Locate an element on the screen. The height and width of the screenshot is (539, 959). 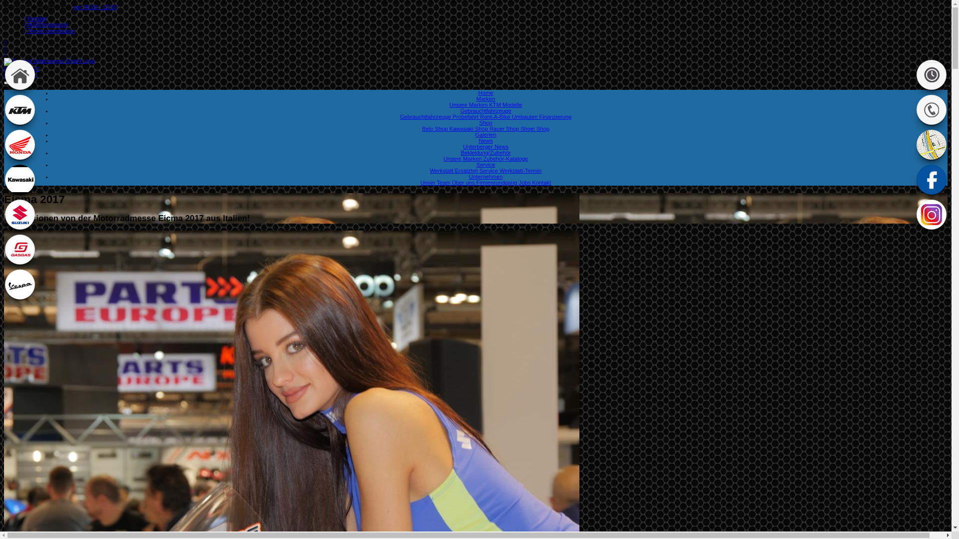
Finanzierung is located at coordinates (555, 117).